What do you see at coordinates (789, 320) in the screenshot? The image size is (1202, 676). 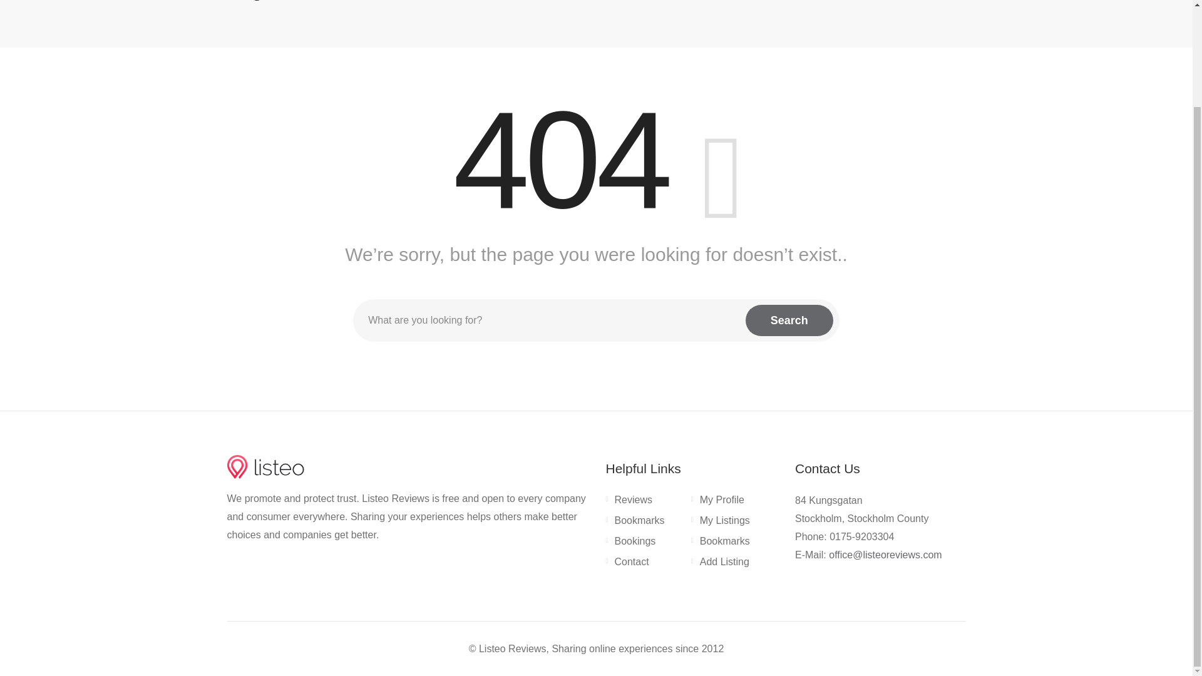 I see `Search` at bounding box center [789, 320].